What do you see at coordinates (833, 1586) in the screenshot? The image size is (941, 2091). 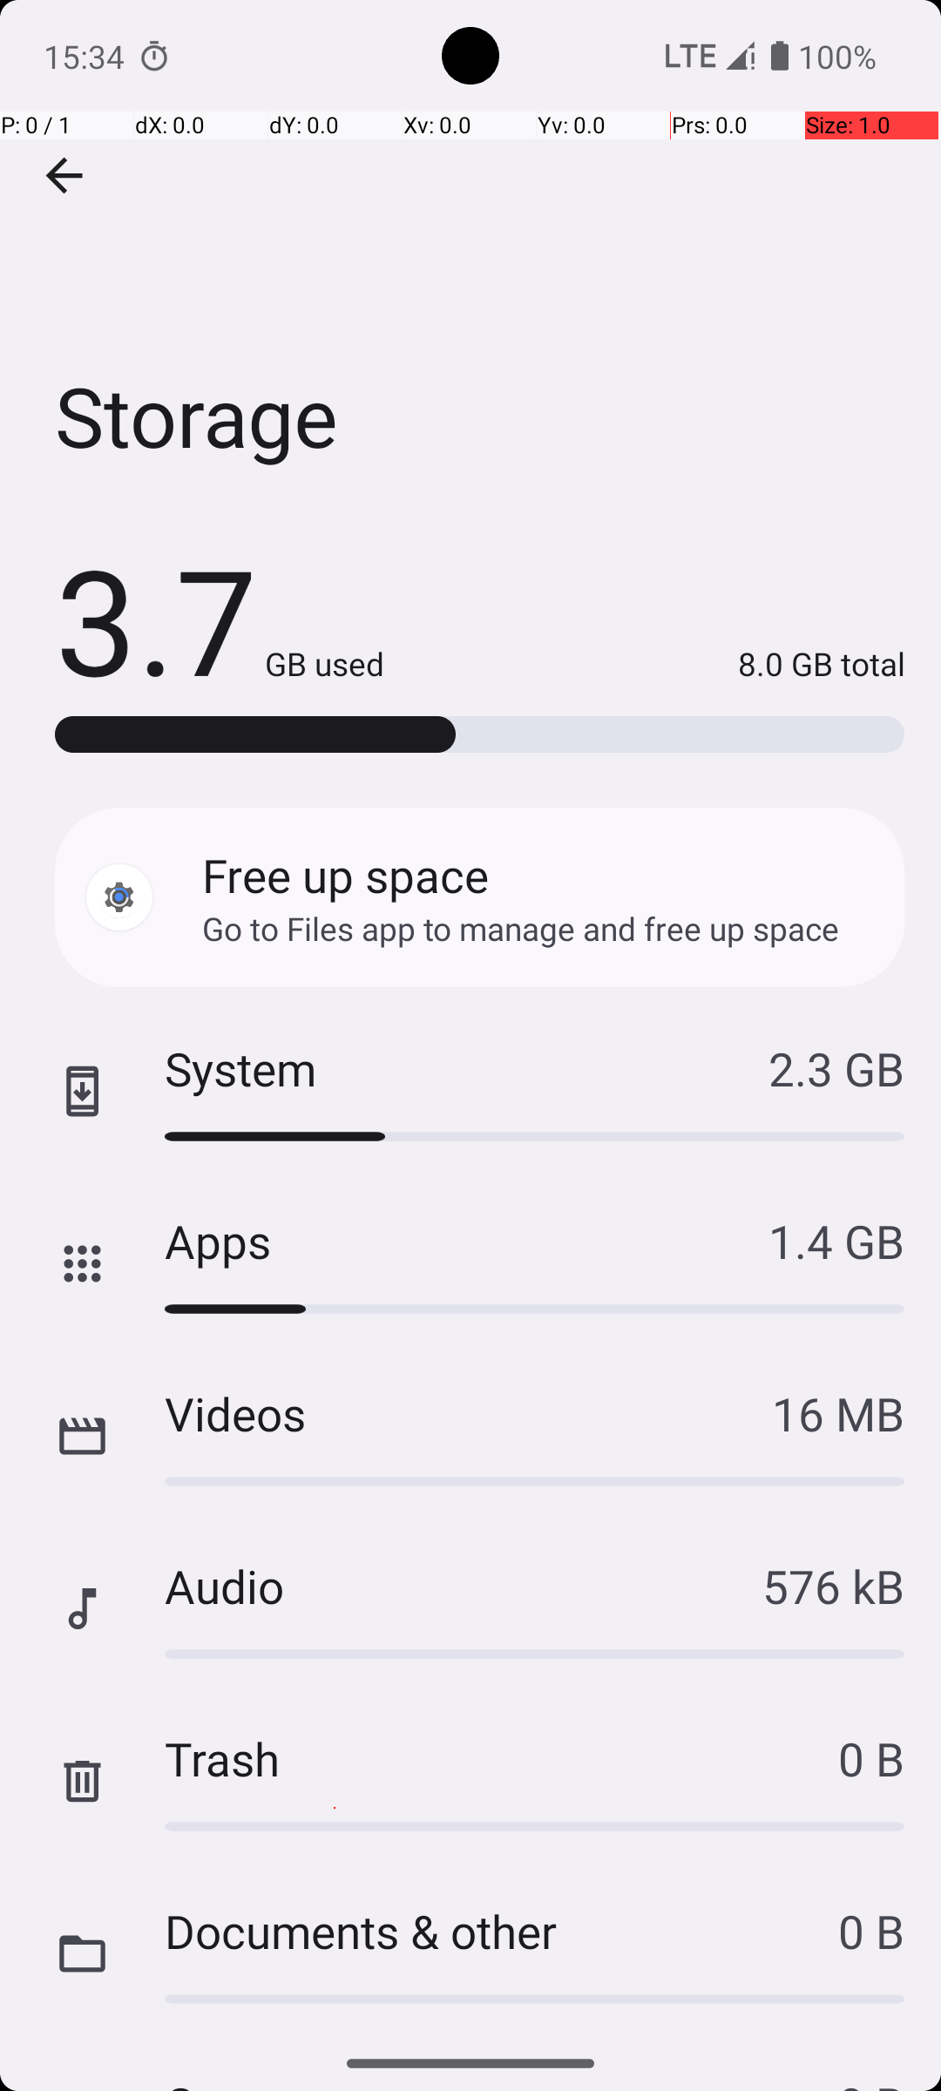 I see `576 kB` at bounding box center [833, 1586].